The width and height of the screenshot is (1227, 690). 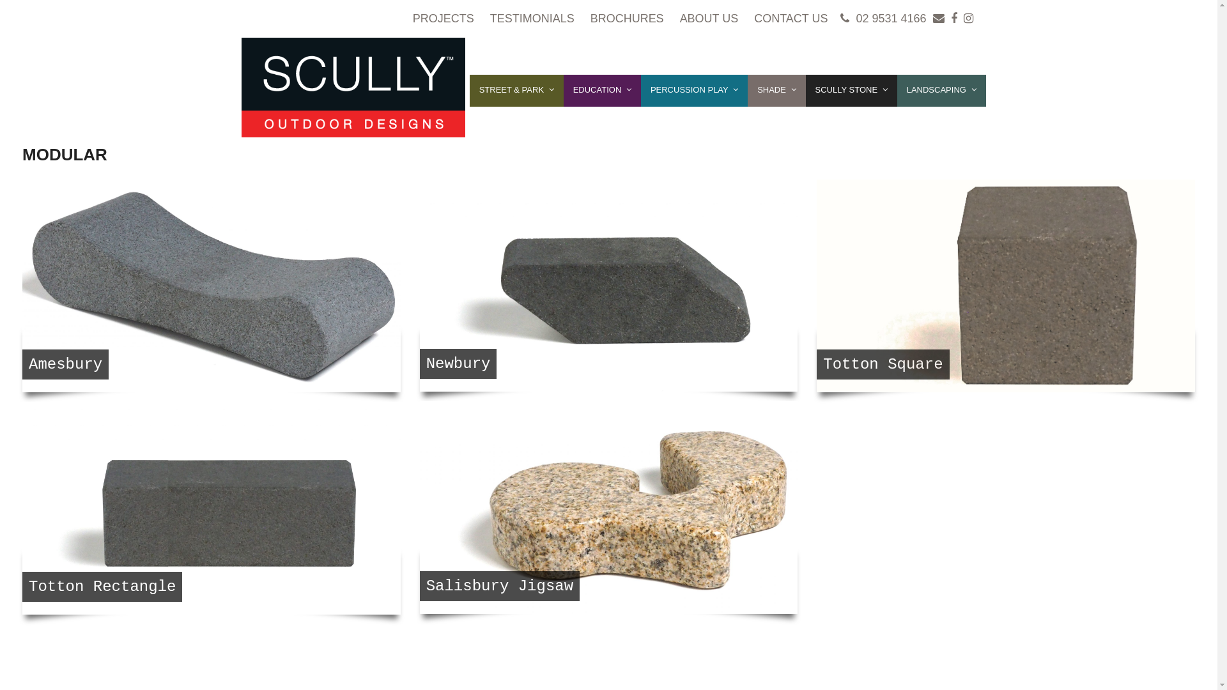 I want to click on SCULLY STONE, so click(x=851, y=91).